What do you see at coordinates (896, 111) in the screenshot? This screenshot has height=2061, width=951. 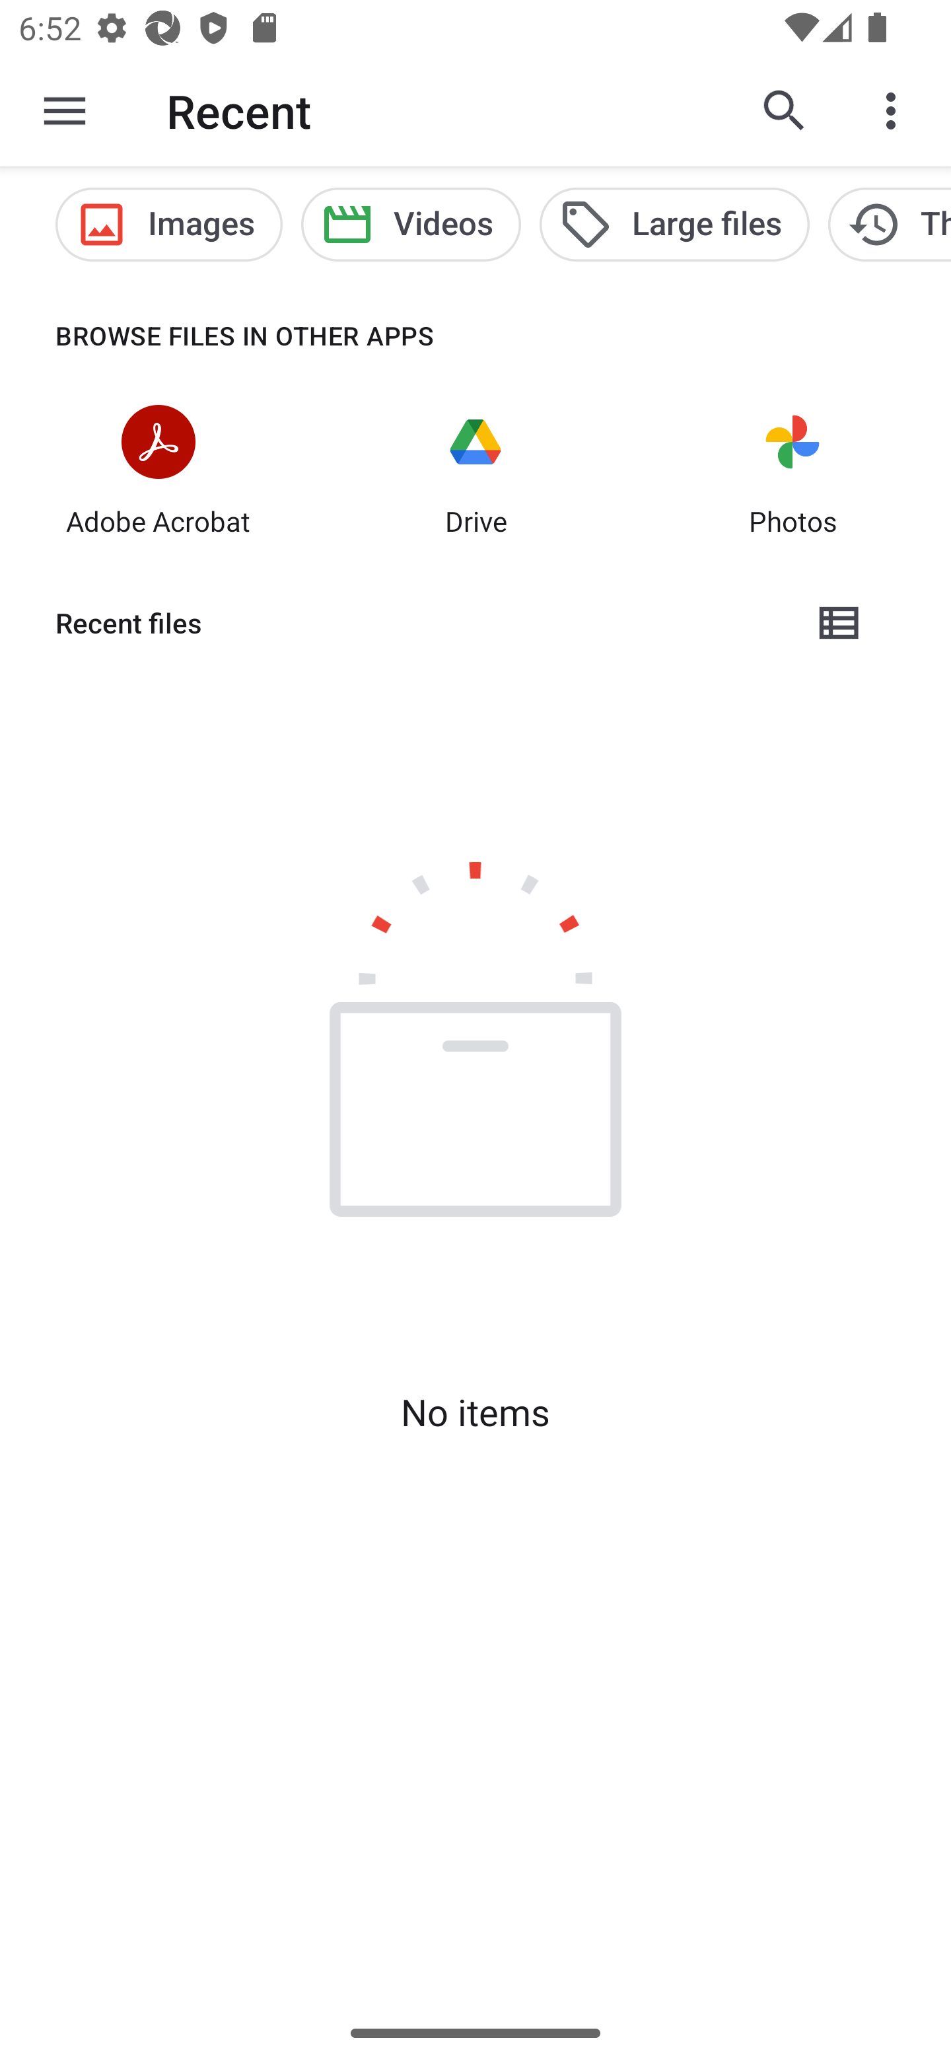 I see `More options` at bounding box center [896, 111].